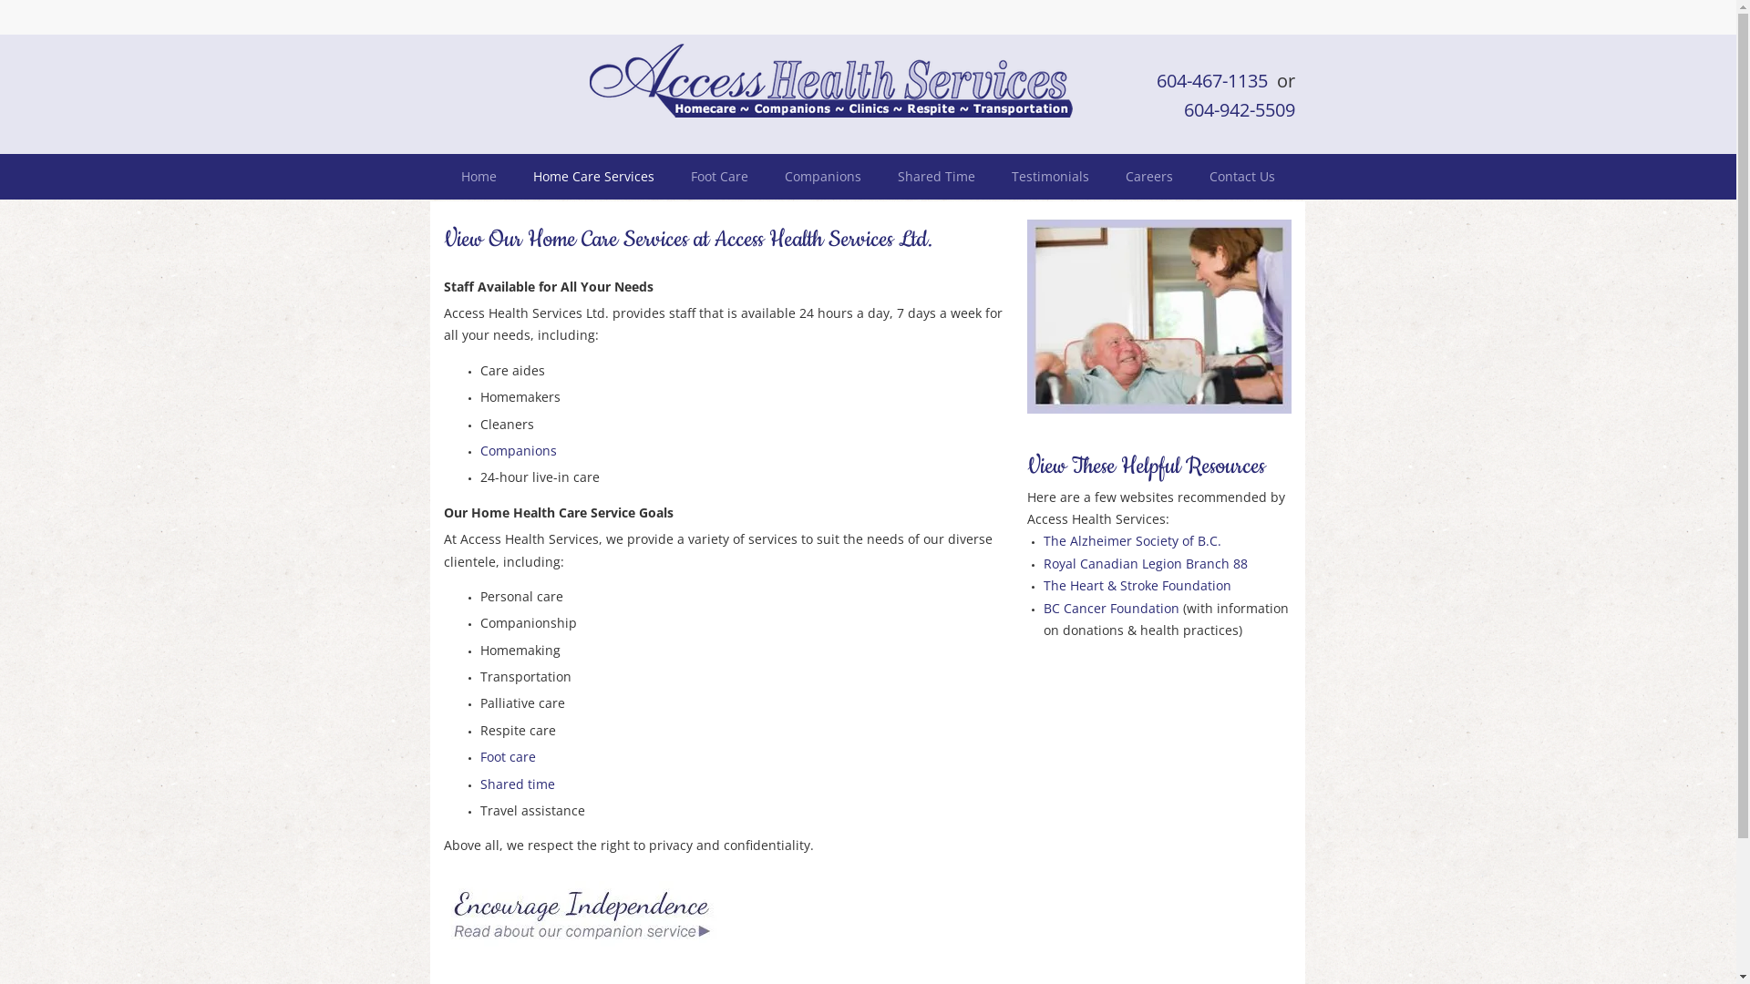 The height and width of the screenshot is (984, 1750). Describe the element at coordinates (936, 177) in the screenshot. I see `Shared Time` at that location.